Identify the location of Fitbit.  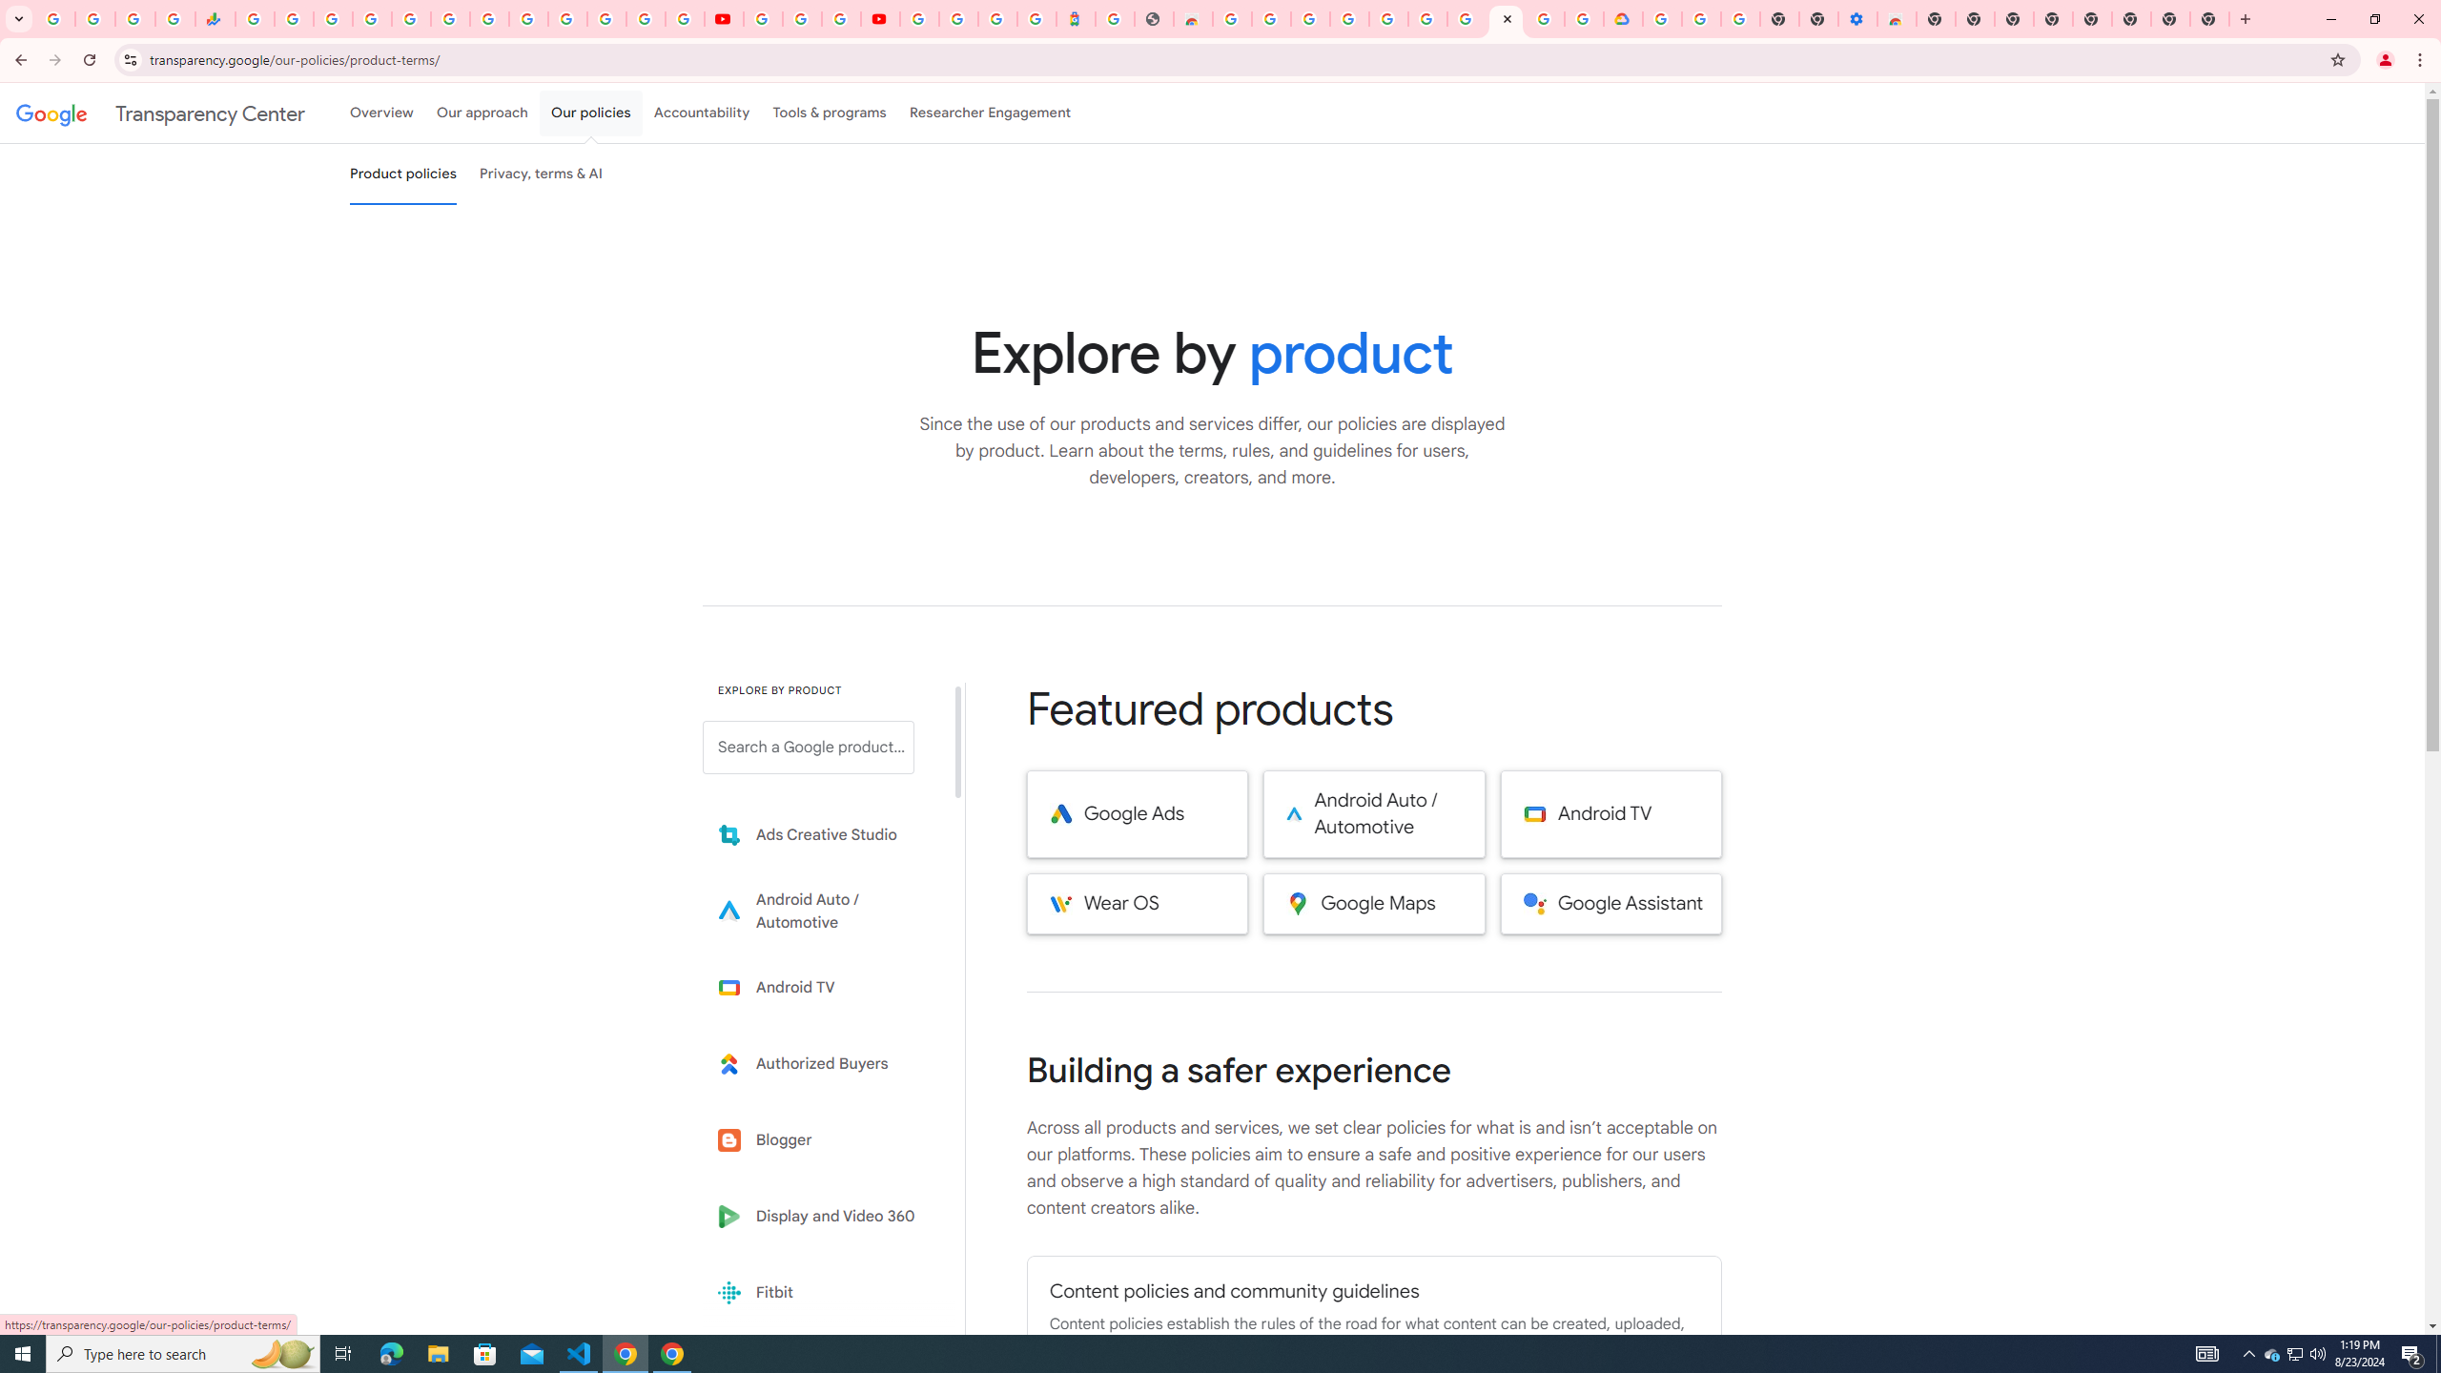
(822, 1293).